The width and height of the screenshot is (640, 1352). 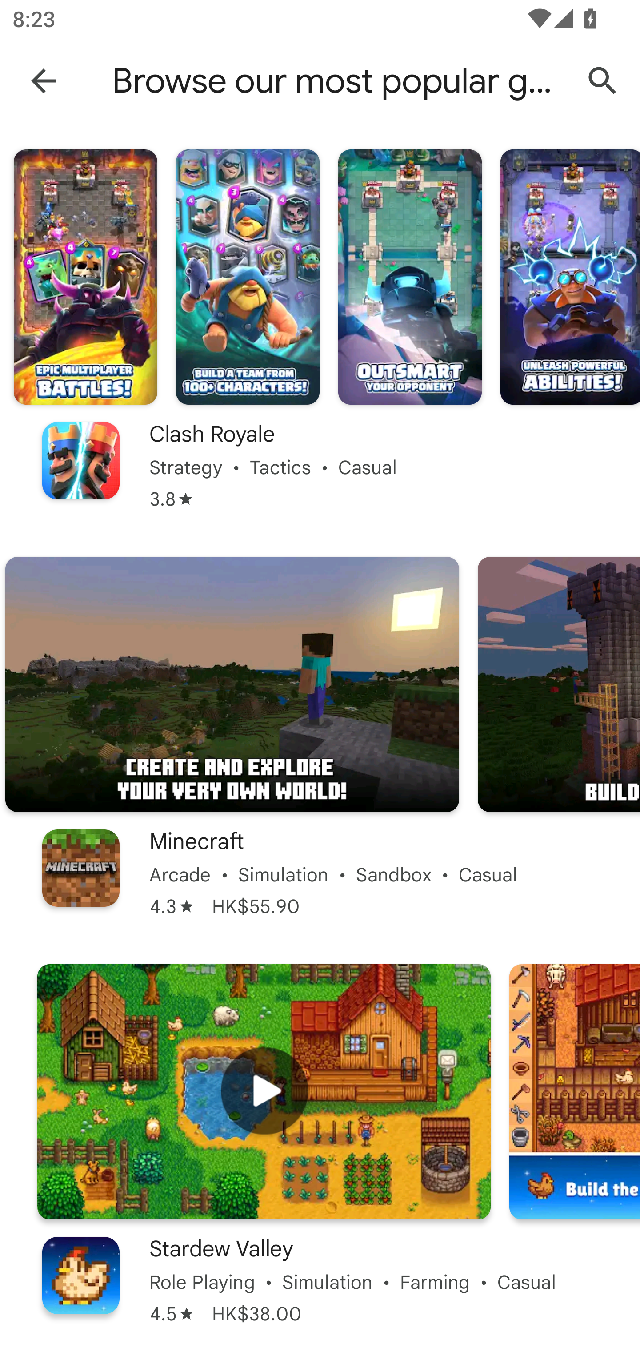 What do you see at coordinates (603, 81) in the screenshot?
I see `Search Google Play` at bounding box center [603, 81].